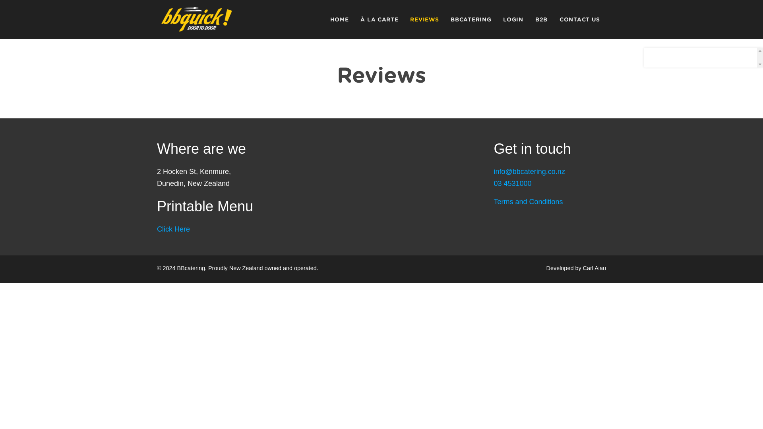 The height and width of the screenshot is (429, 763). I want to click on Carl Aiau, so click(594, 268).